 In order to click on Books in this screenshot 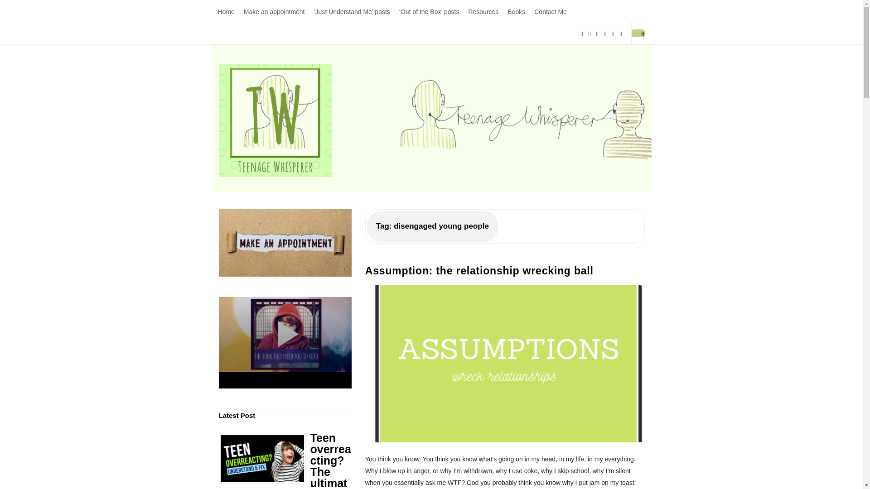, I will do `click(516, 11)`.